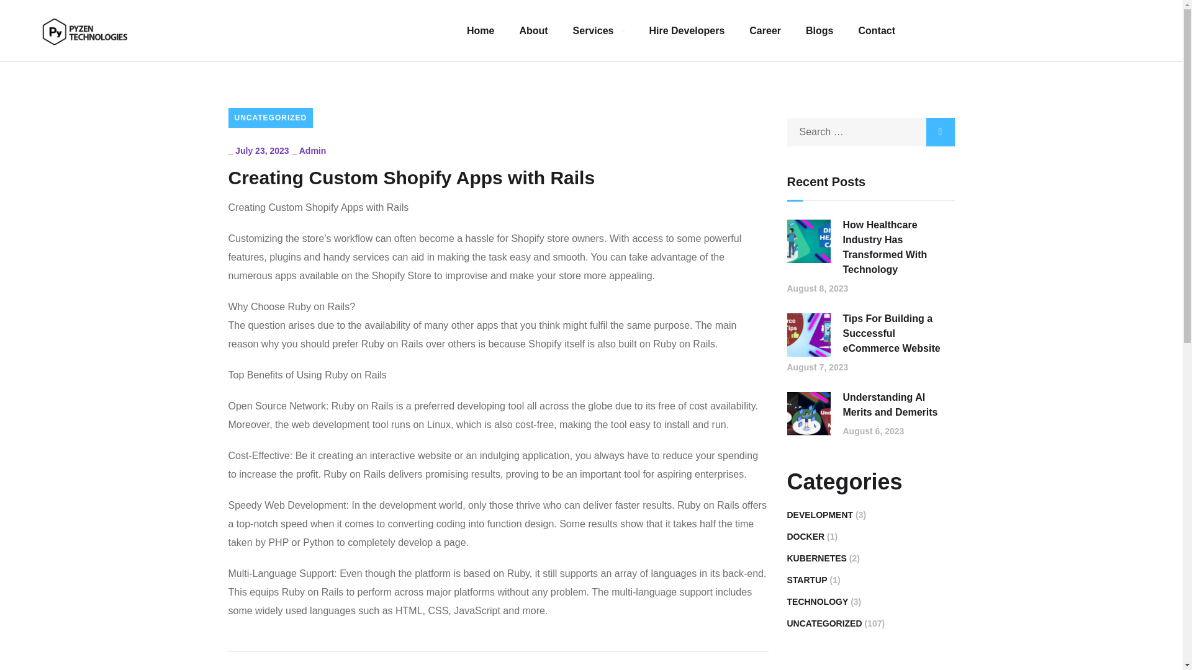 The width and height of the screenshot is (1192, 670). What do you see at coordinates (765, 31) in the screenshot?
I see `Career` at bounding box center [765, 31].